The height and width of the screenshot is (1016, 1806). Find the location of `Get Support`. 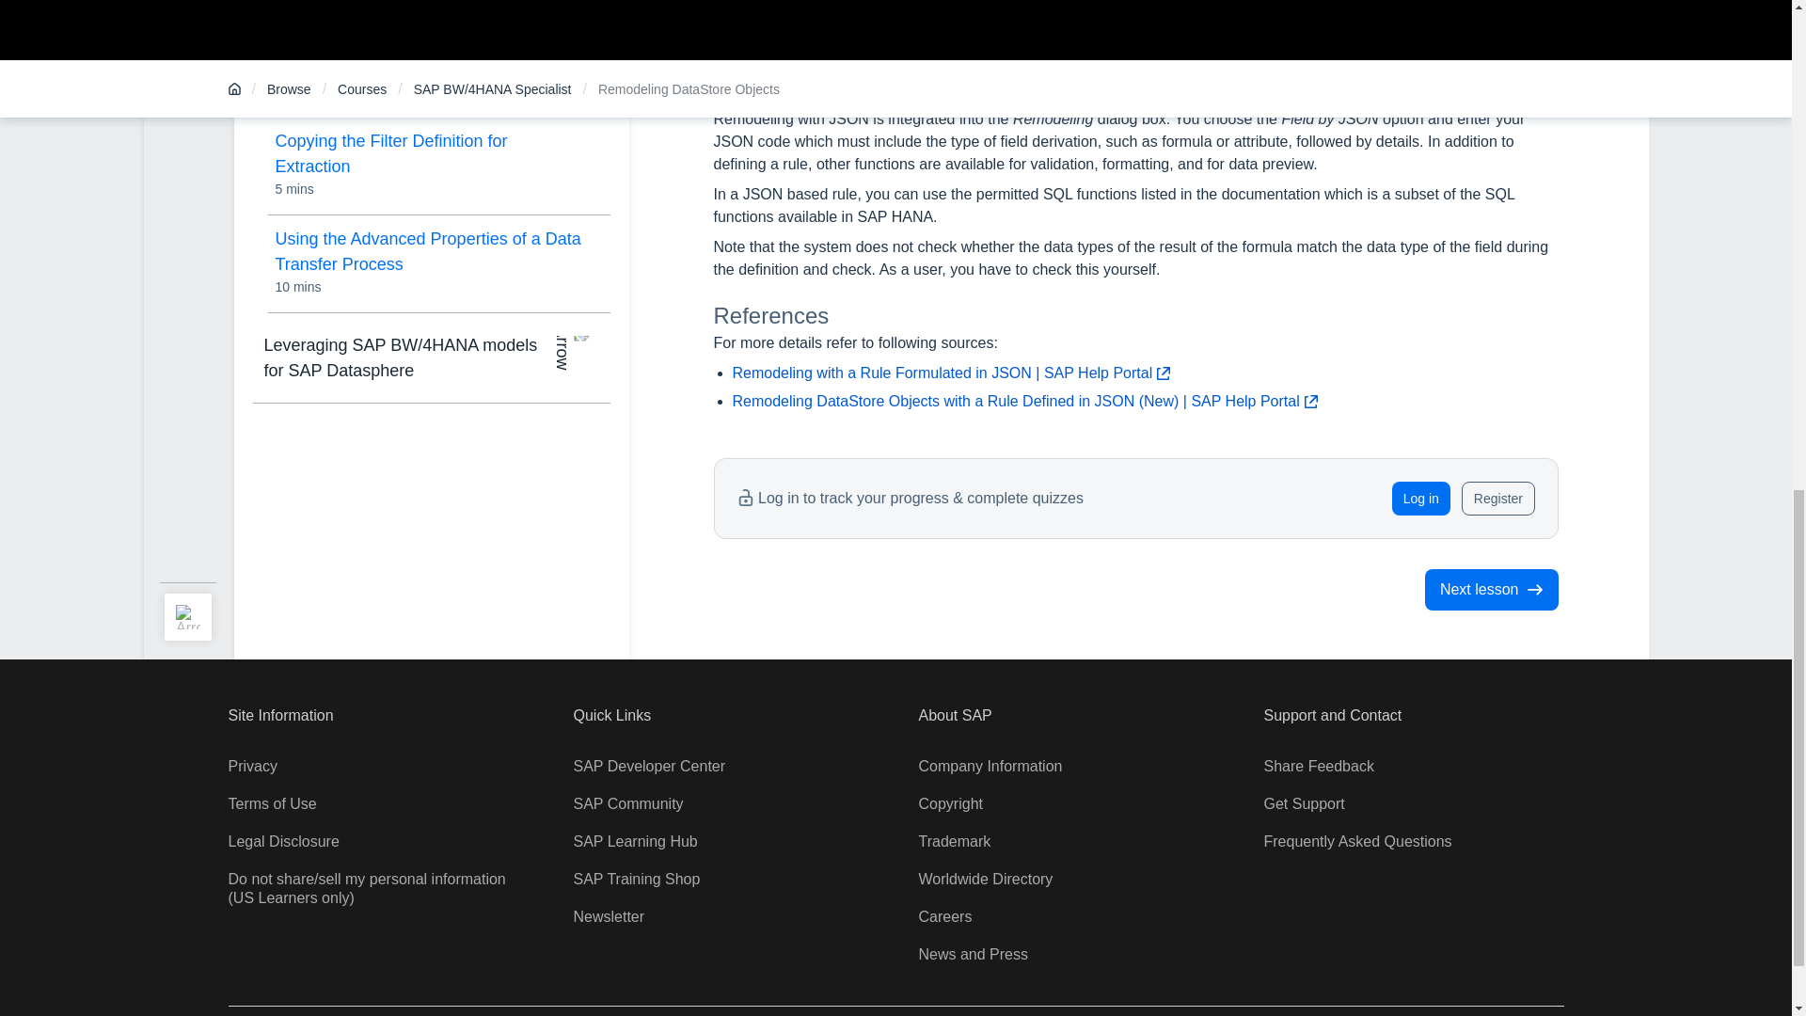

Get Support is located at coordinates (1305, 803).